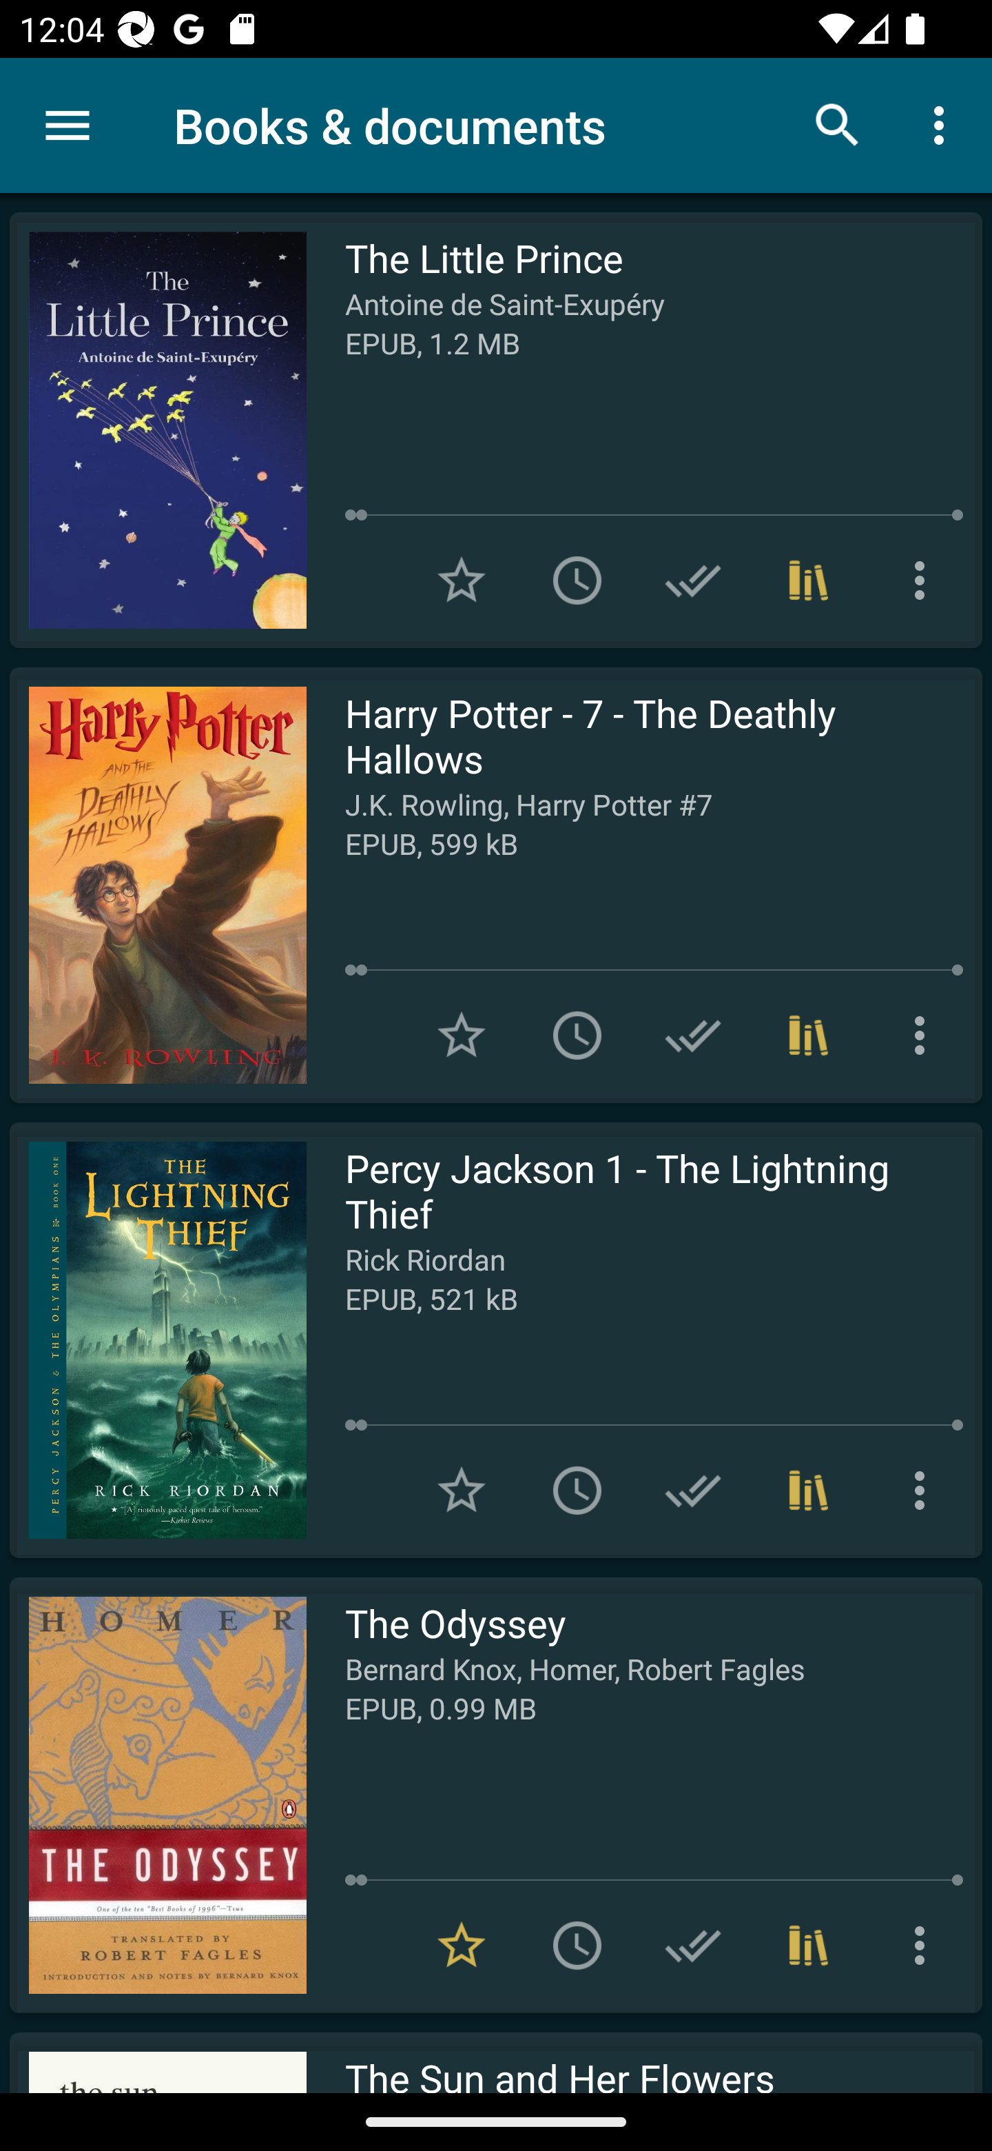  What do you see at coordinates (577, 1034) in the screenshot?
I see `Add to To read` at bounding box center [577, 1034].